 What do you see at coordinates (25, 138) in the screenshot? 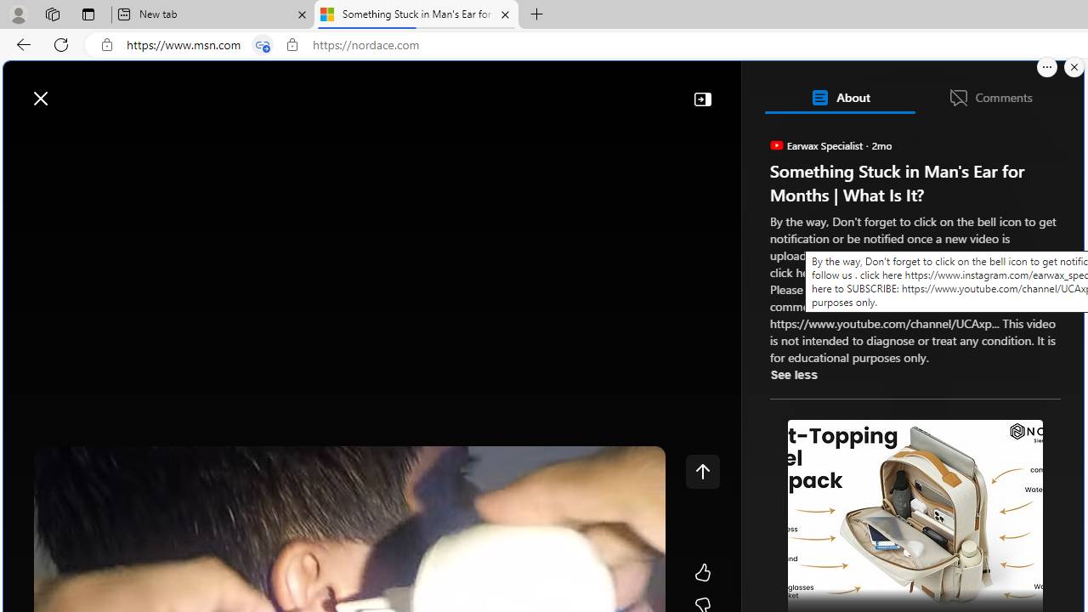
I see `Class: button-glyph` at bounding box center [25, 138].